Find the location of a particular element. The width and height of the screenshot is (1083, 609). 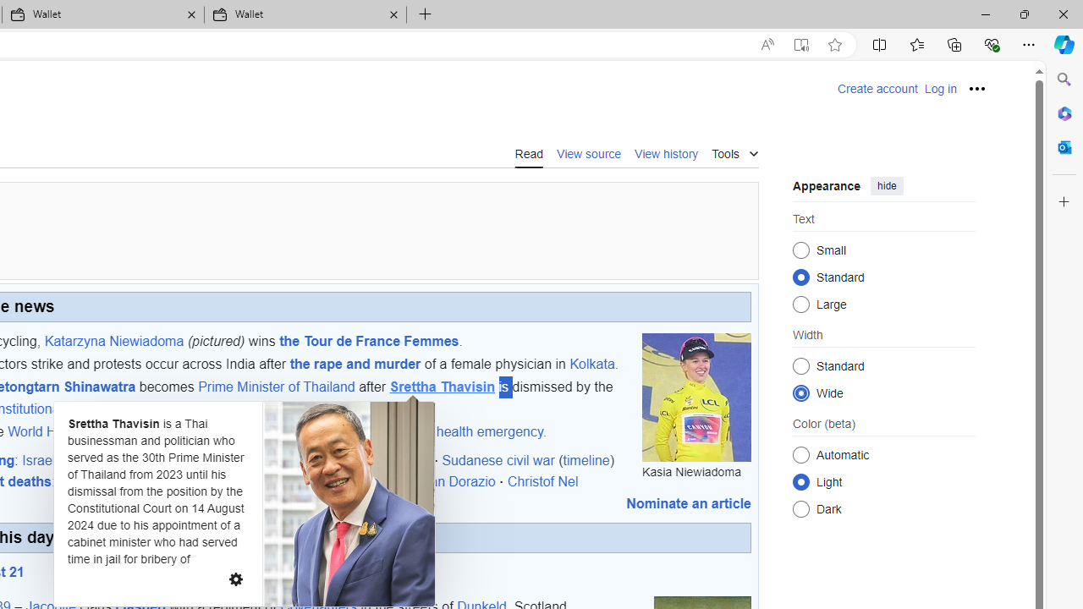

Srettha Thavisin is located at coordinates (442, 387).